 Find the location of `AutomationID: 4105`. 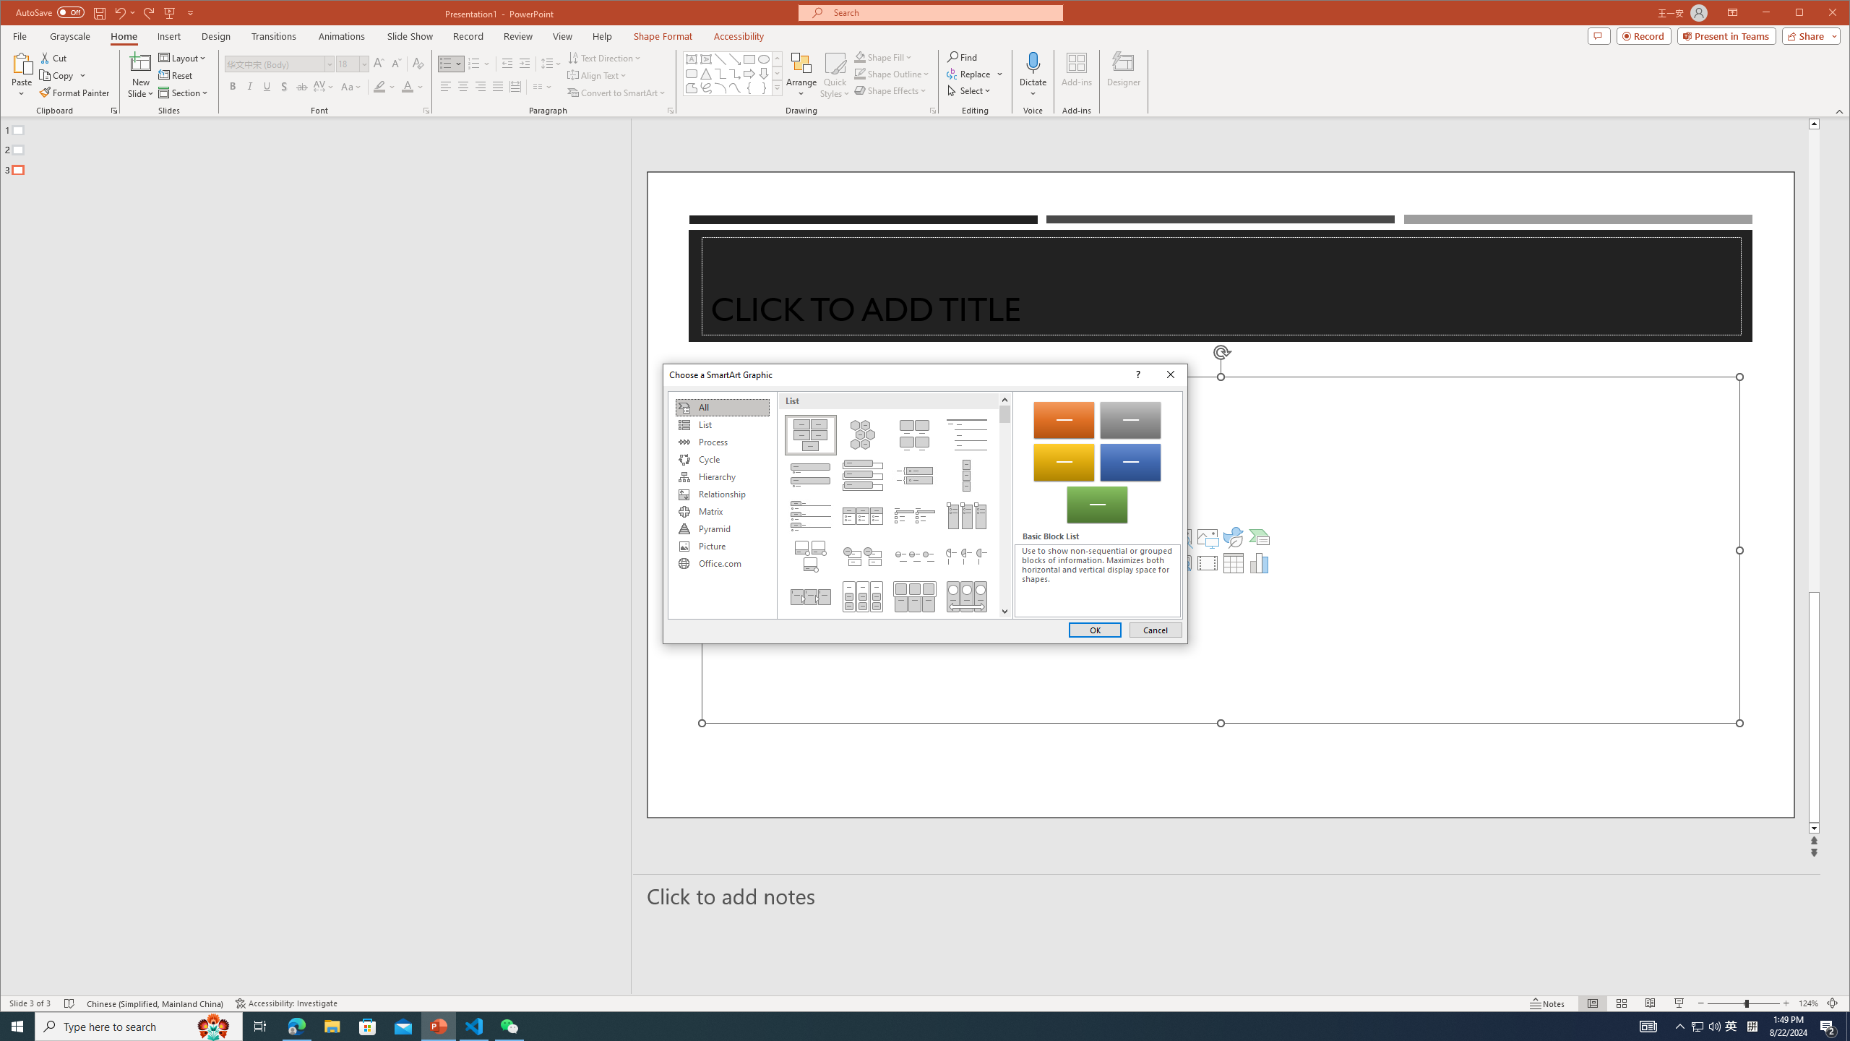

AutomationID: 4105 is located at coordinates (1648, 1027).